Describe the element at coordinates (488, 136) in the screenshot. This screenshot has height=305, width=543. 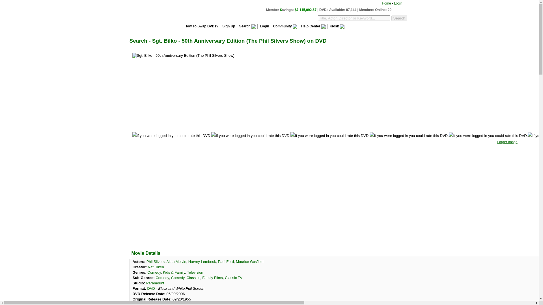
I see `If you were logged in you could rate this DVD.` at that location.